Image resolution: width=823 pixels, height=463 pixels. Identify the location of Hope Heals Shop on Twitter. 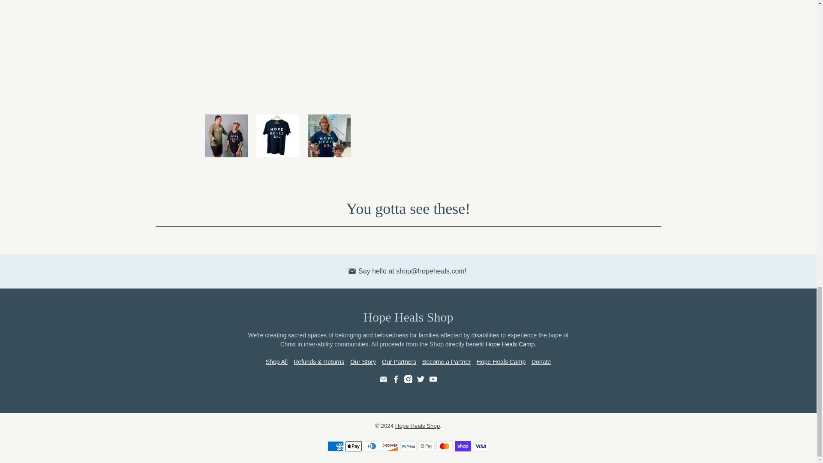
(420, 381).